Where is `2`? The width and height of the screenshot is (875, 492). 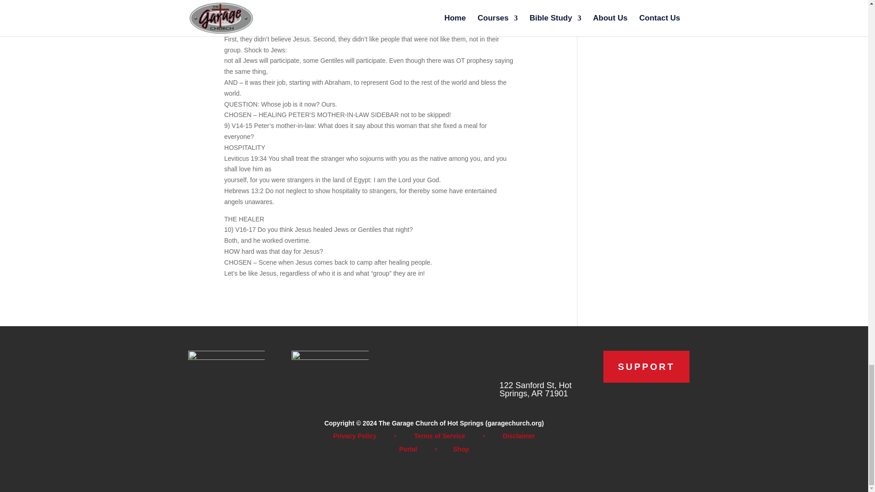 2 is located at coordinates (330, 370).